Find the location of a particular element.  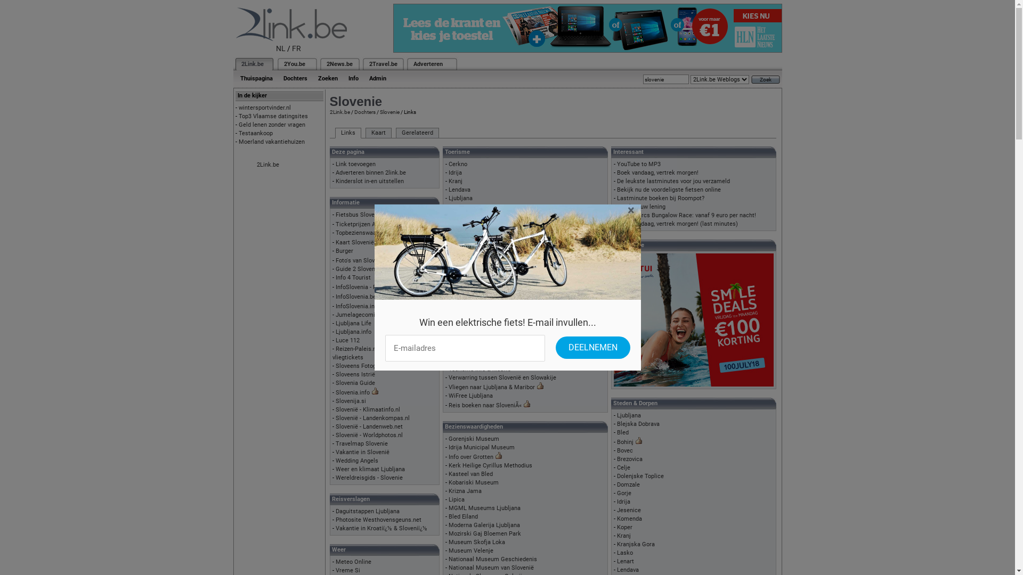

Slovenia Guide is located at coordinates (355, 383).